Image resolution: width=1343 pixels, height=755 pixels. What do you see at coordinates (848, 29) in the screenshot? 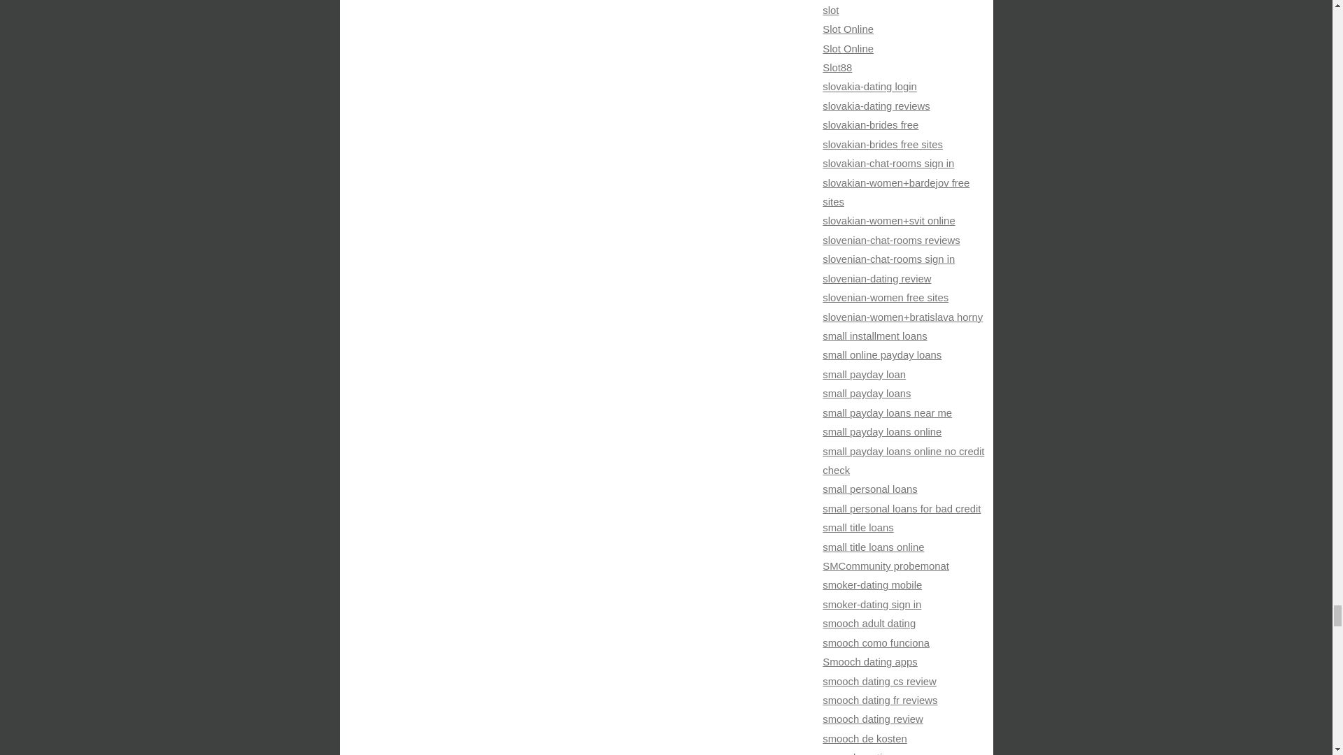
I see `Slot Online` at bounding box center [848, 29].